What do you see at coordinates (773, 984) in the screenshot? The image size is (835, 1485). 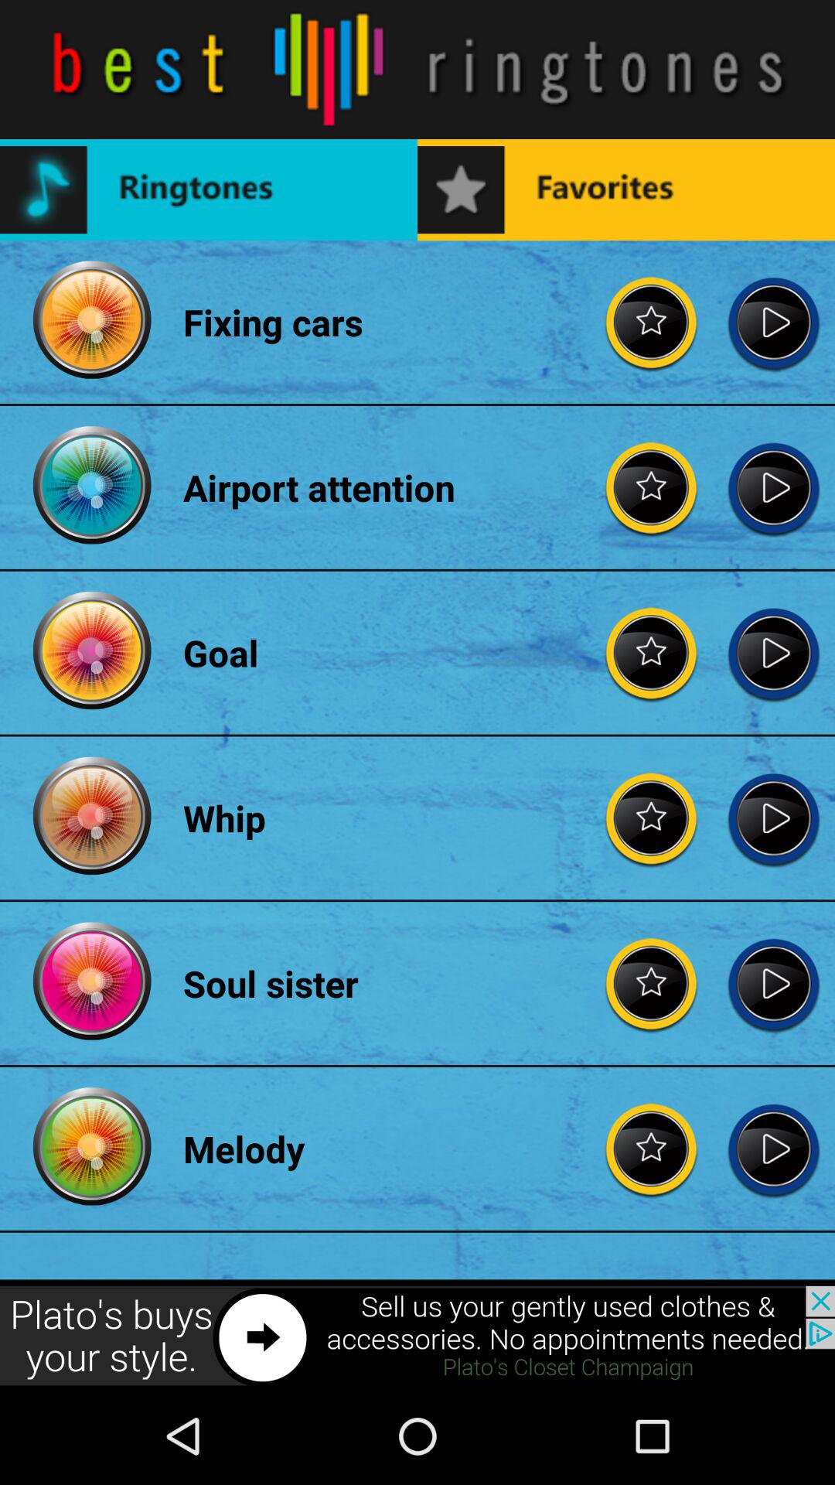 I see `play icon` at bounding box center [773, 984].